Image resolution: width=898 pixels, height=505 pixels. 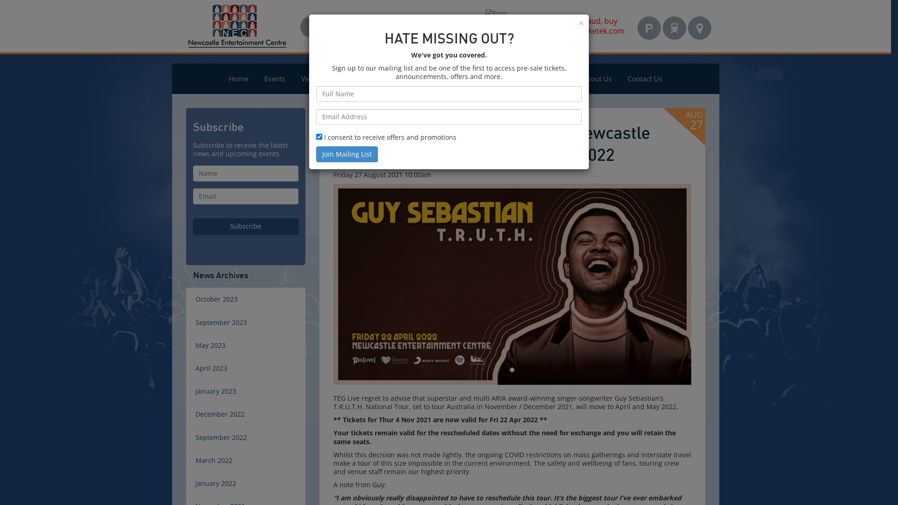 I want to click on Map, so click(x=699, y=28).